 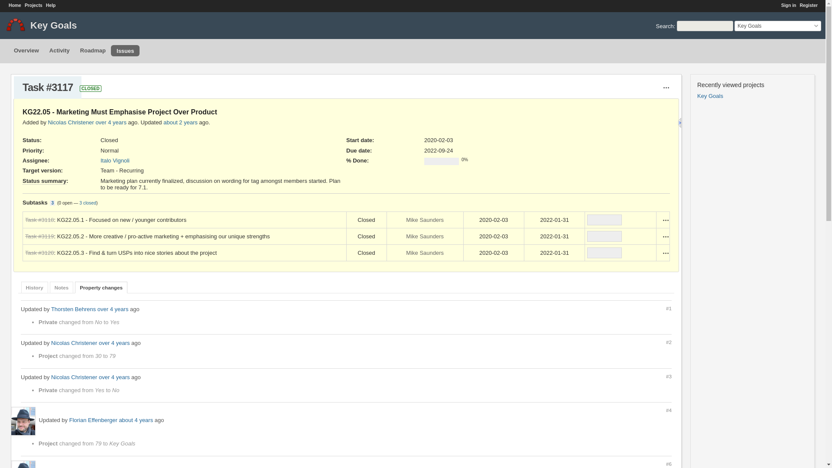 I want to click on Actions, so click(x=666, y=237).